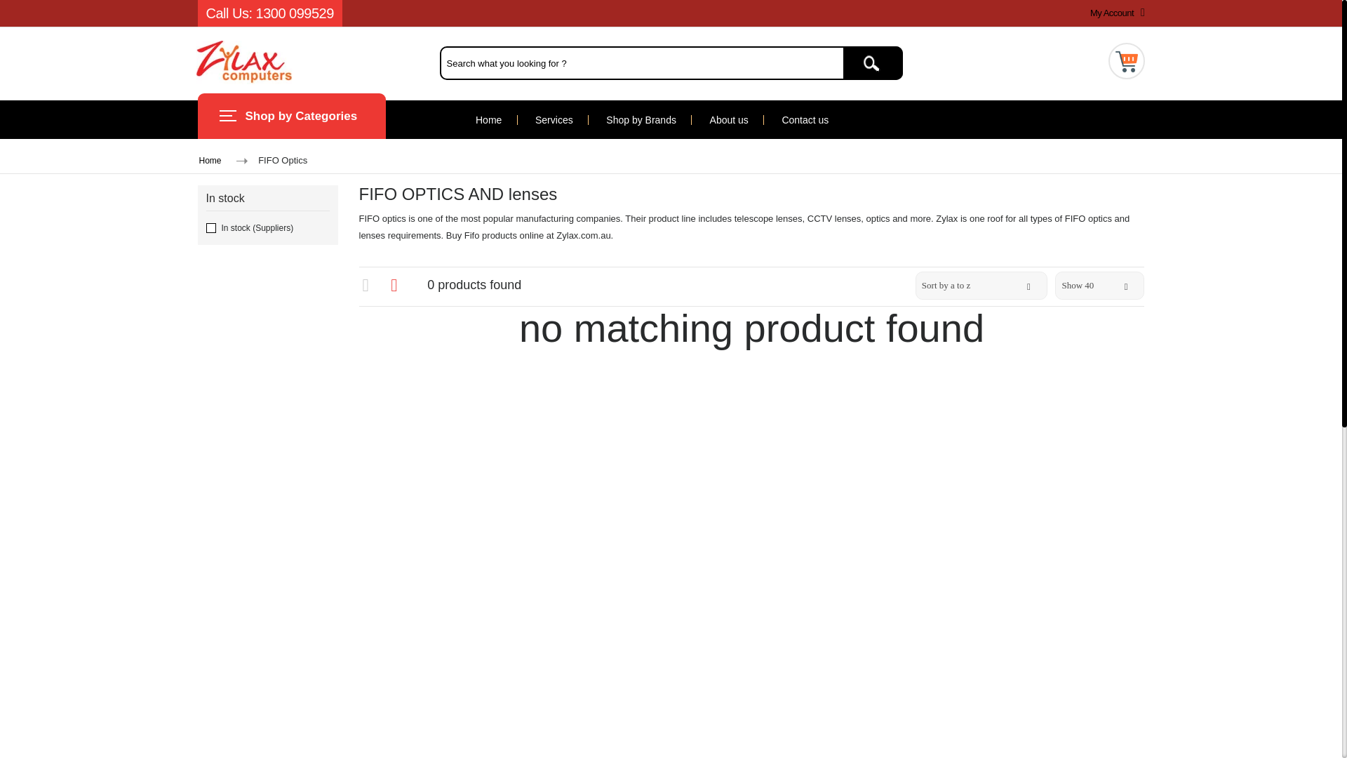 Image resolution: width=1347 pixels, height=758 pixels. I want to click on Zylax Computers, so click(244, 61).